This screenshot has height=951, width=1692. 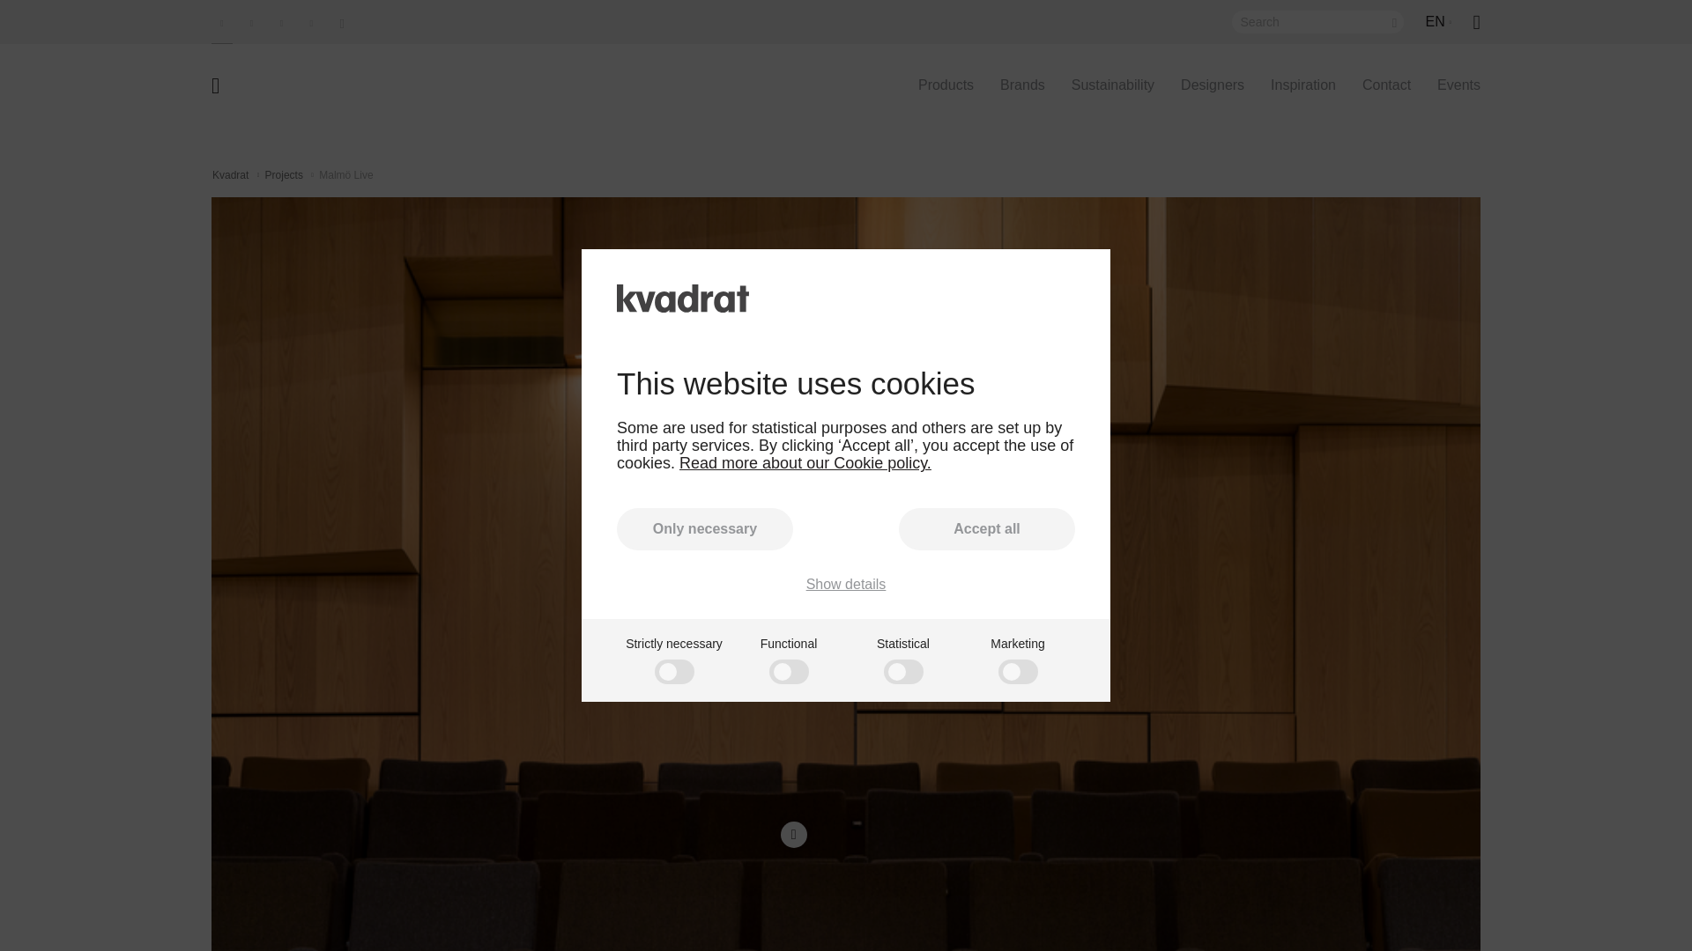 I want to click on Only necessary, so click(x=705, y=528).